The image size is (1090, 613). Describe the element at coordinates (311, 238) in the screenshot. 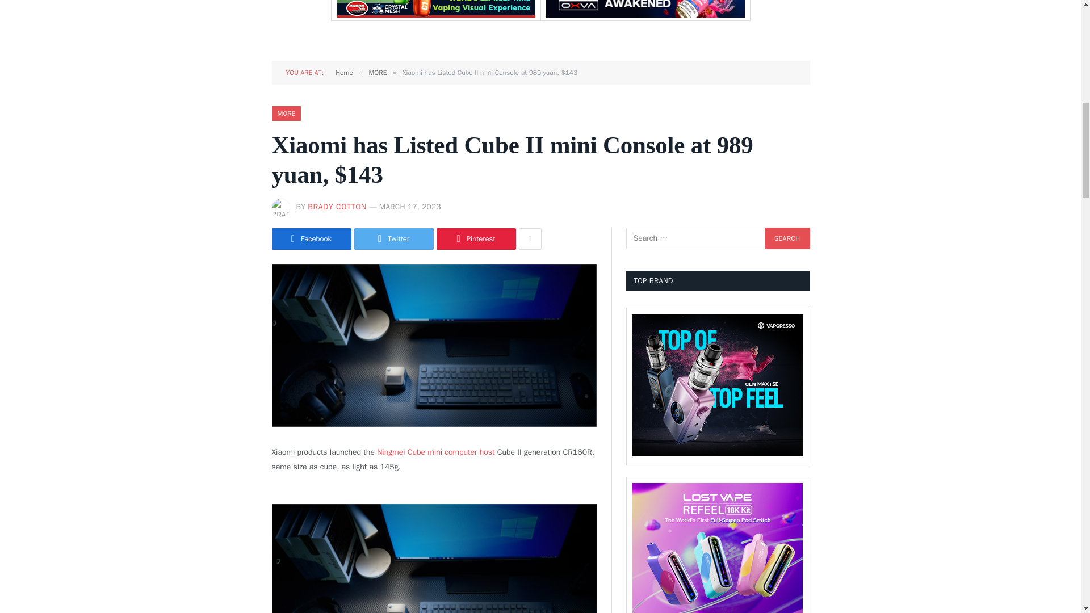

I see `Share on Facebook` at that location.